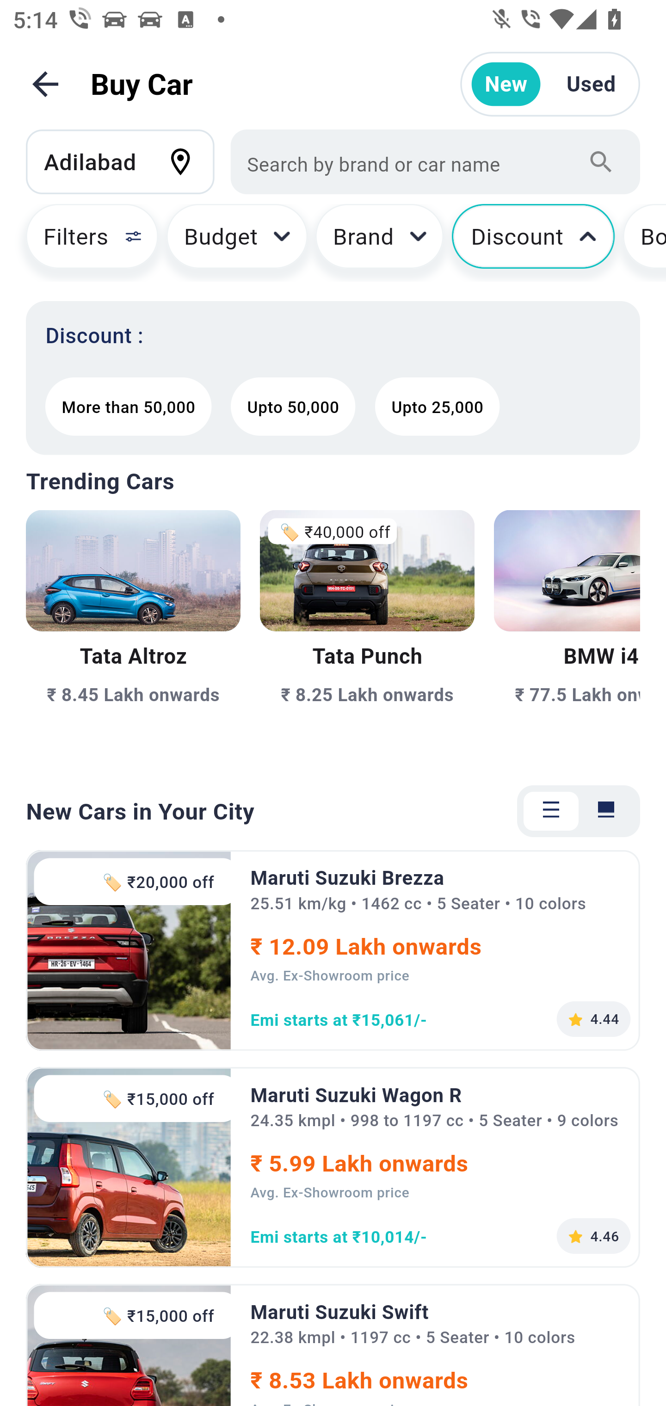  Describe the element at coordinates (128, 406) in the screenshot. I see `More than 50,000` at that location.